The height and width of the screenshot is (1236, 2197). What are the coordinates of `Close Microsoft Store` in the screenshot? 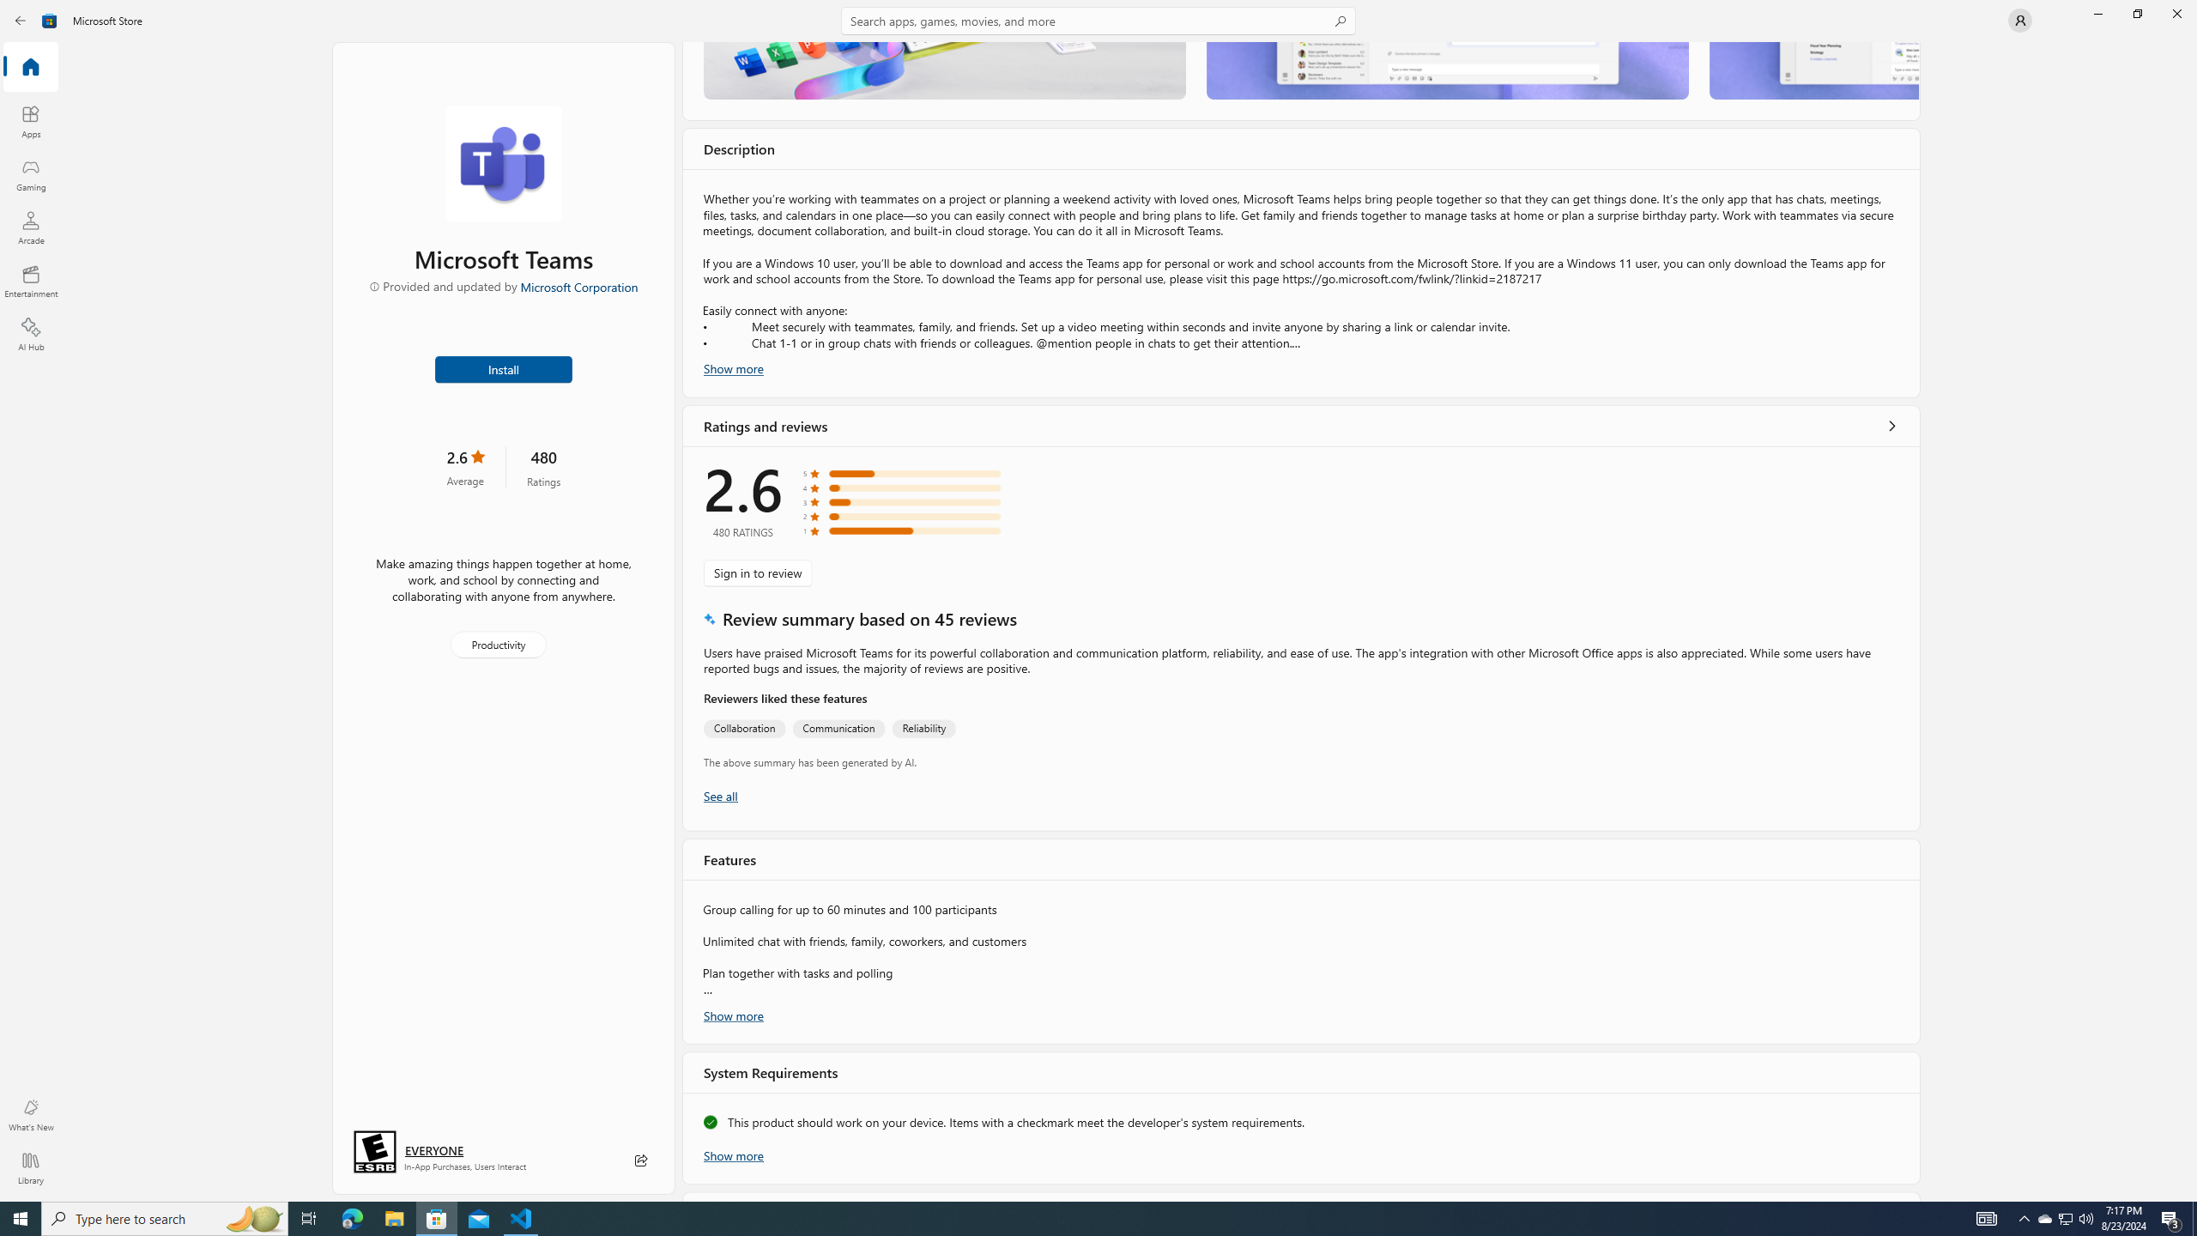 It's located at (2176, 14).